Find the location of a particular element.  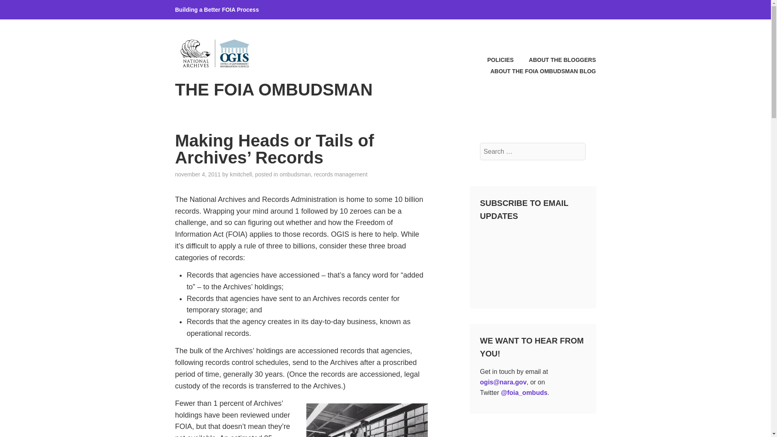

THE FOIA OMBUDSMAN is located at coordinates (274, 89).